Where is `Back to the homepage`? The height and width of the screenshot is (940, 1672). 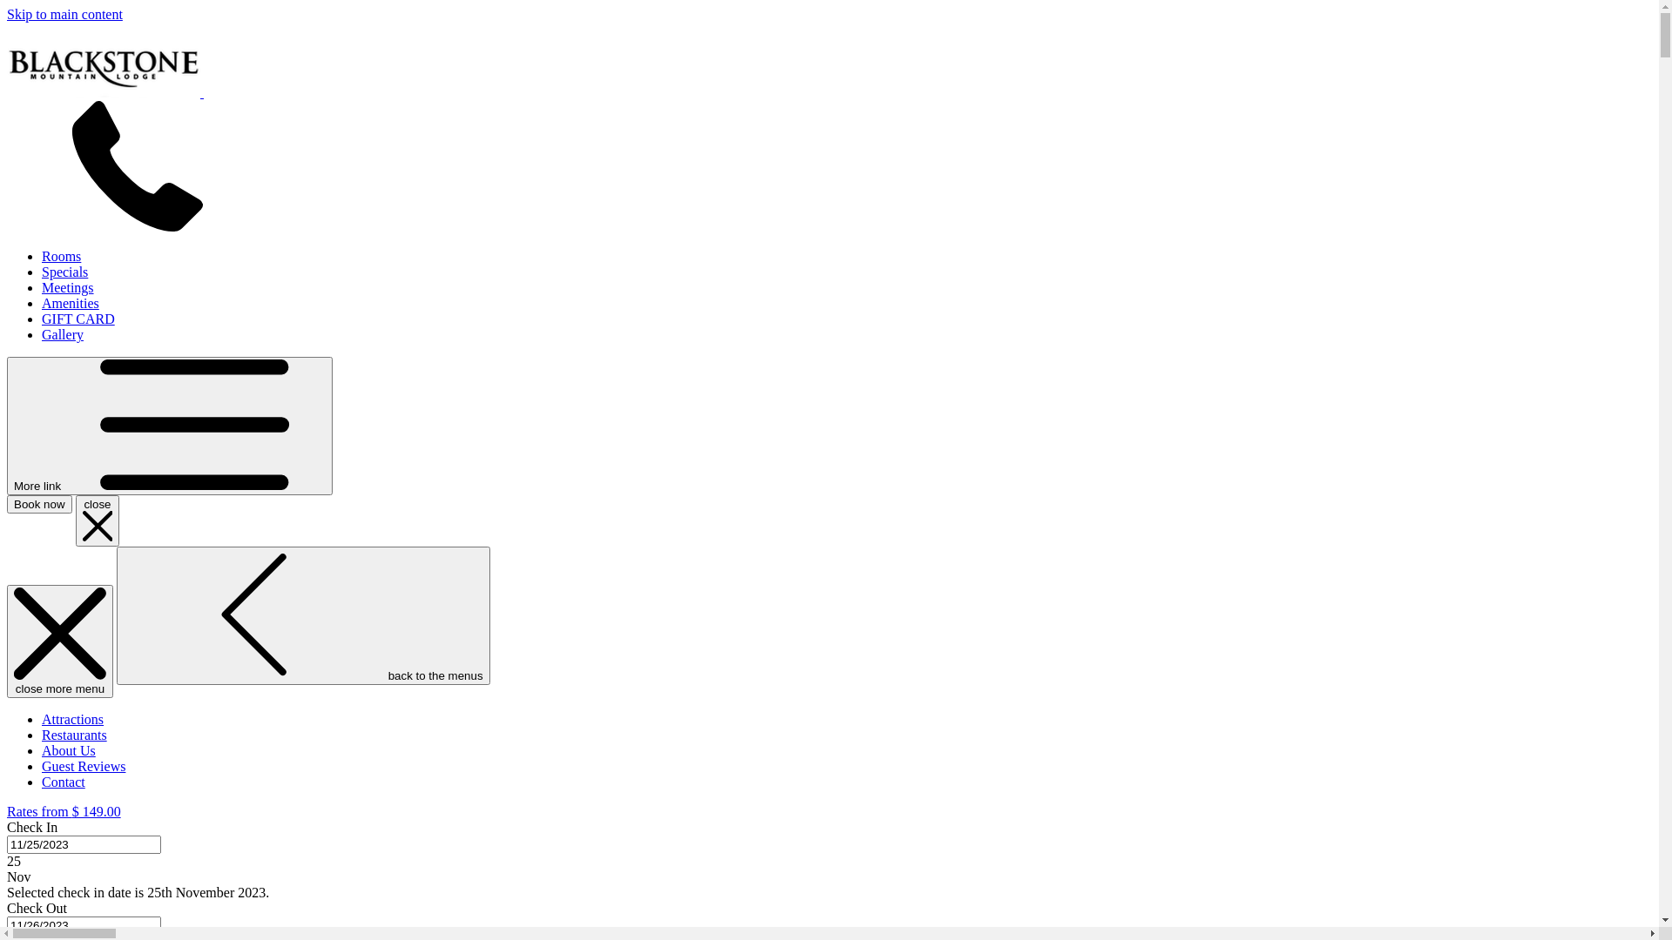
Back to the homepage is located at coordinates (223, 92).